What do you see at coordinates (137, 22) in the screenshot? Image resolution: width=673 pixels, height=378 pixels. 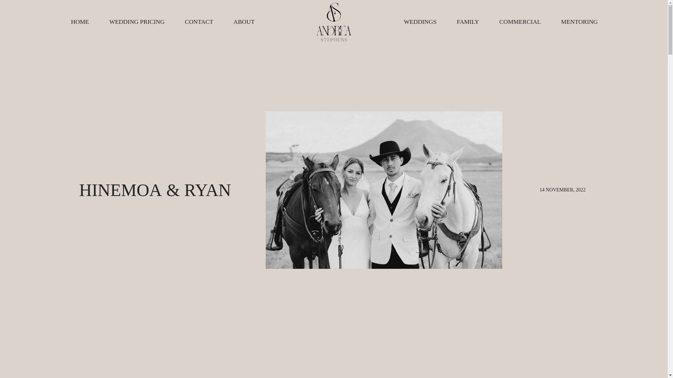 I see `WEDDING PRICING` at bounding box center [137, 22].